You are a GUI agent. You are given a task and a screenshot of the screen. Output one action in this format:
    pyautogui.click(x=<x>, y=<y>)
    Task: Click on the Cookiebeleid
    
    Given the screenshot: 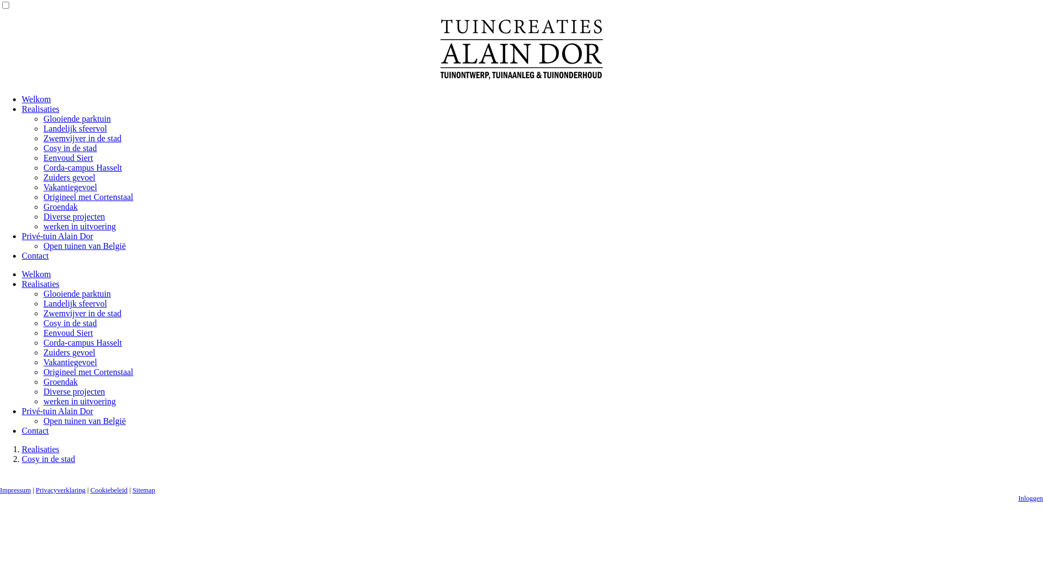 What is the action you would take?
    pyautogui.click(x=109, y=490)
    